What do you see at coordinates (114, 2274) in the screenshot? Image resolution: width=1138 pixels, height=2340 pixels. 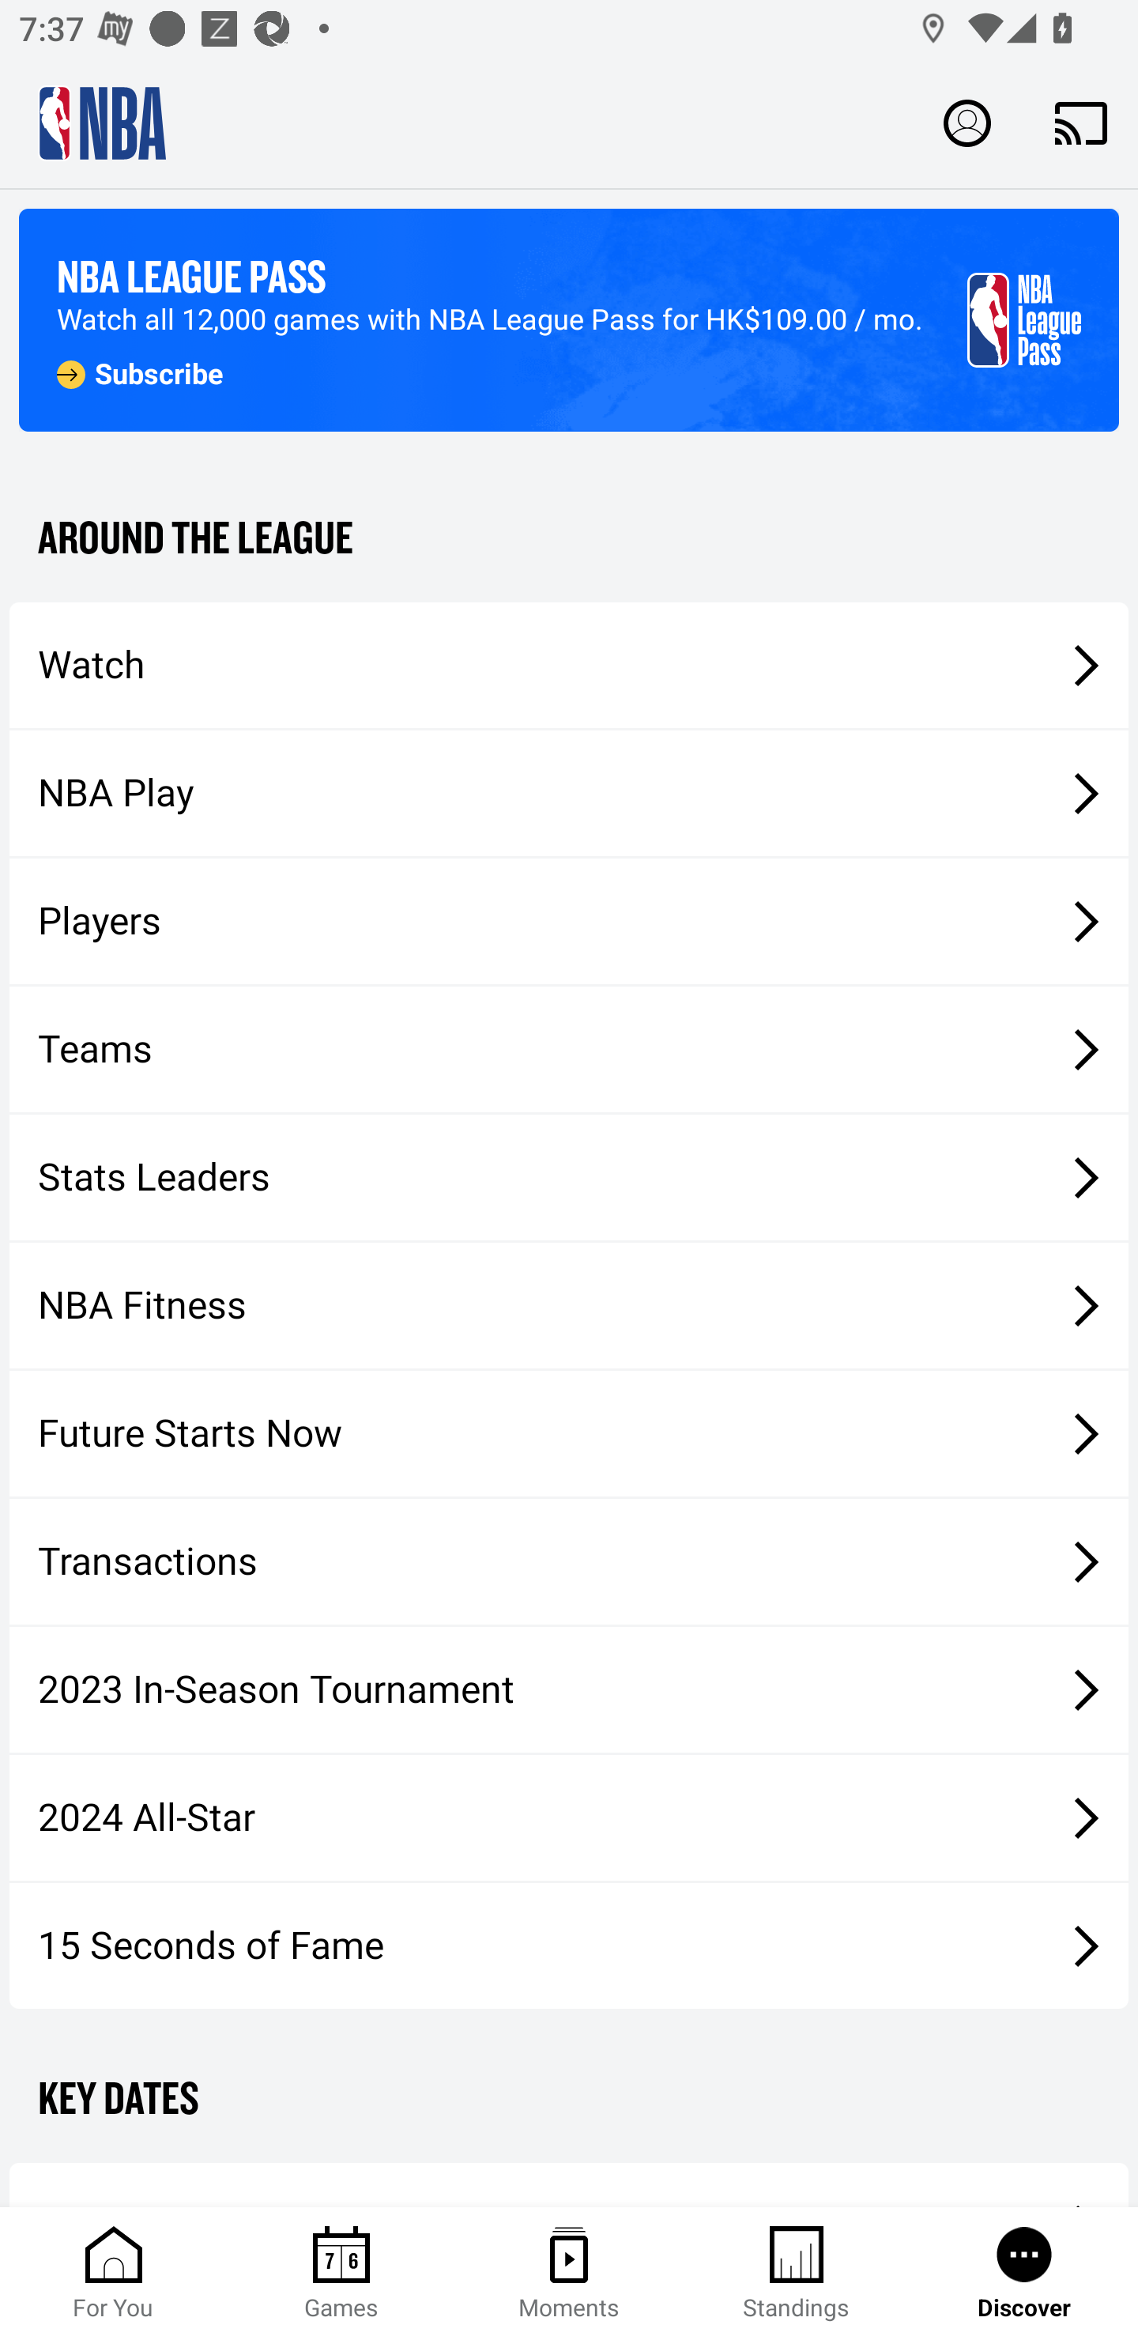 I see `For You` at bounding box center [114, 2274].